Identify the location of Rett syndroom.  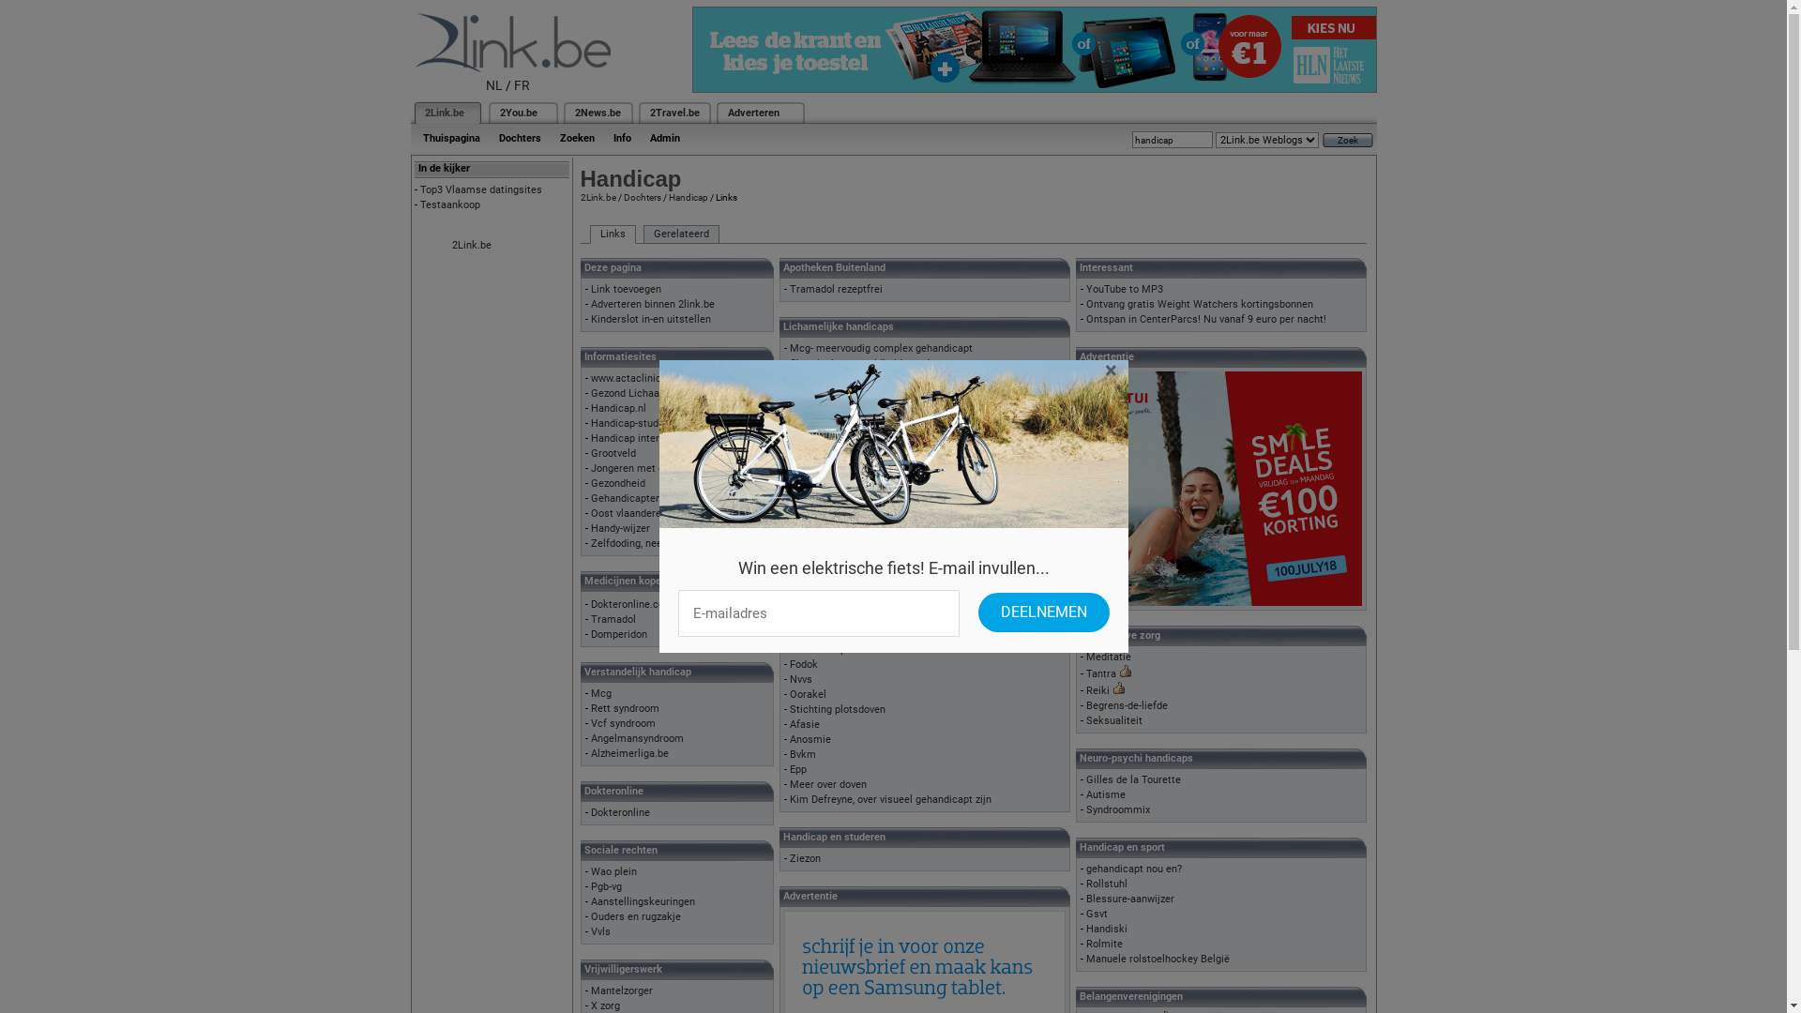
(625, 709).